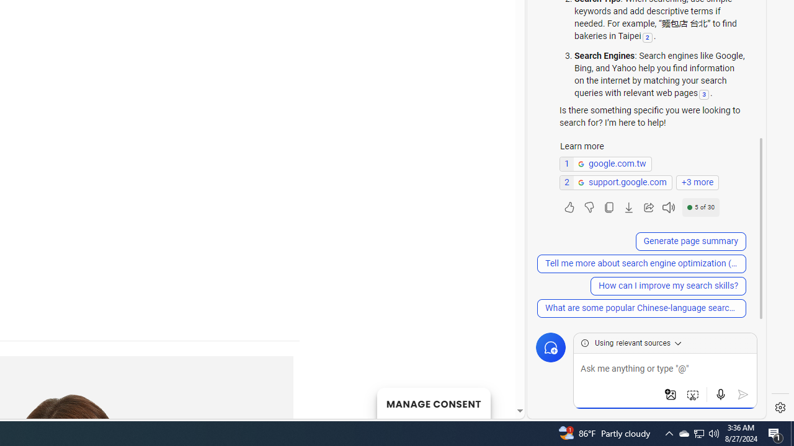 Image resolution: width=794 pixels, height=446 pixels. I want to click on MANAGE CONSENT, so click(433, 403).